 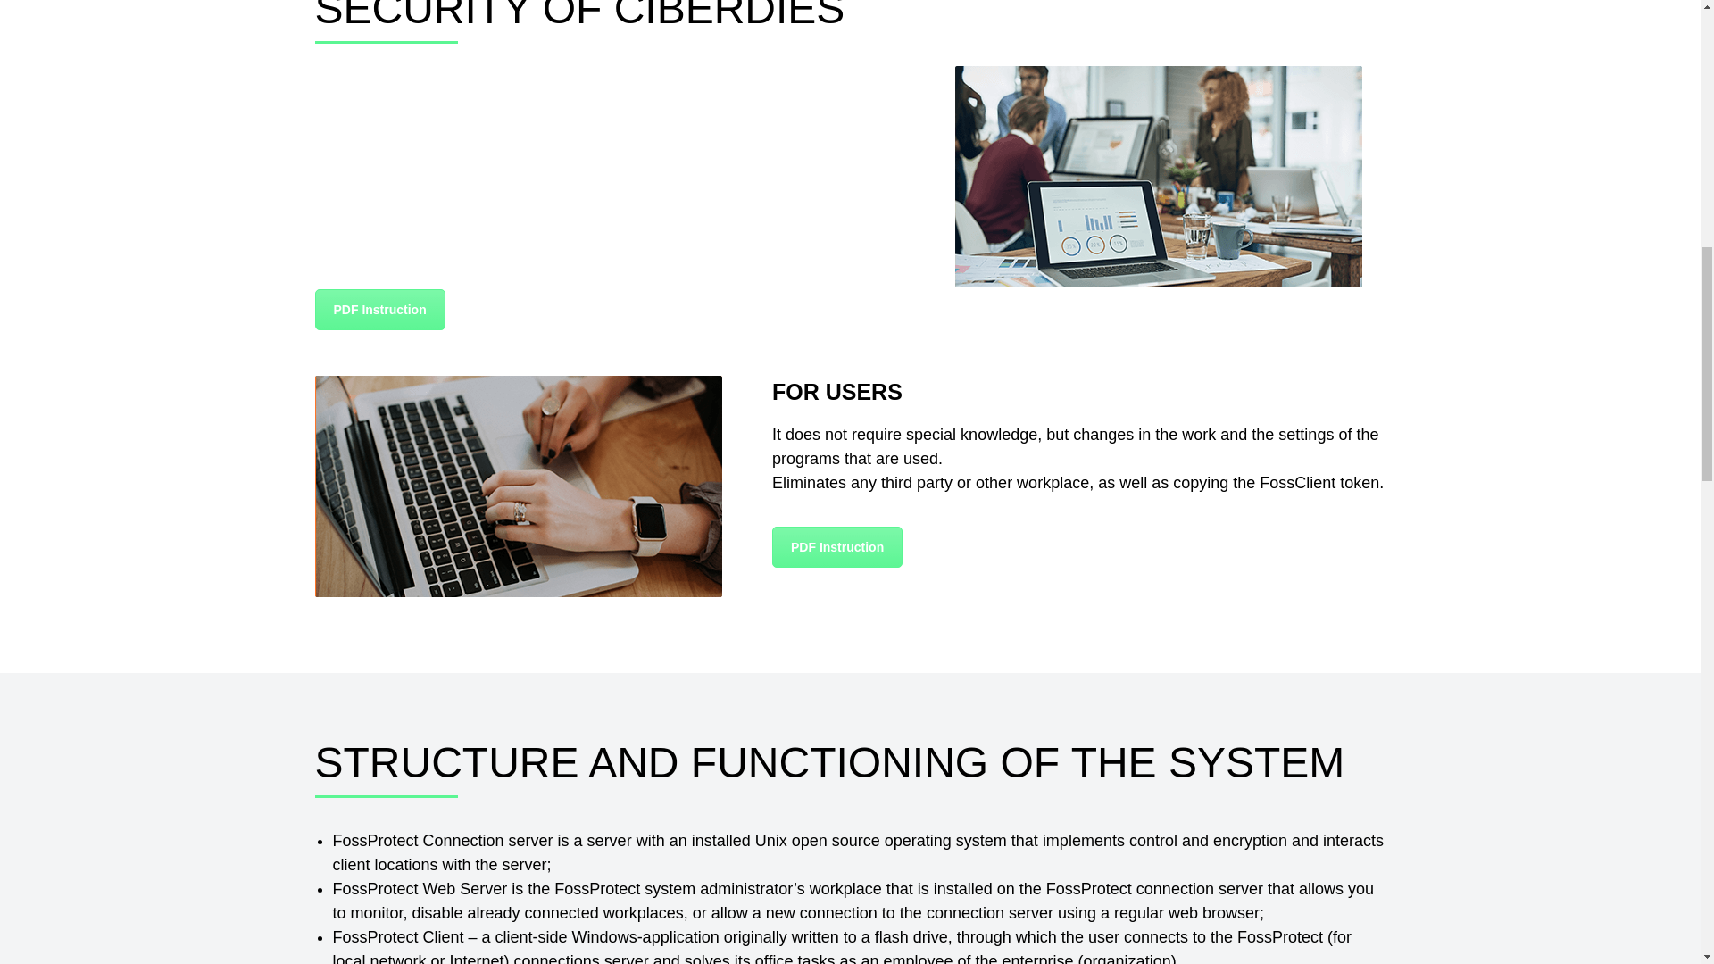 I want to click on PDF Instruction, so click(x=837, y=546).